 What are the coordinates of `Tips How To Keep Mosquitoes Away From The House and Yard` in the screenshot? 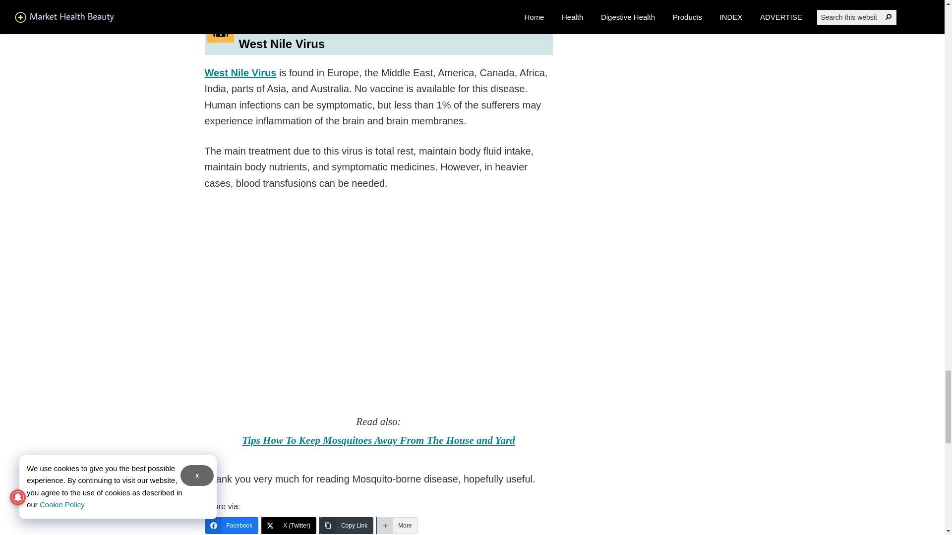 It's located at (378, 440).